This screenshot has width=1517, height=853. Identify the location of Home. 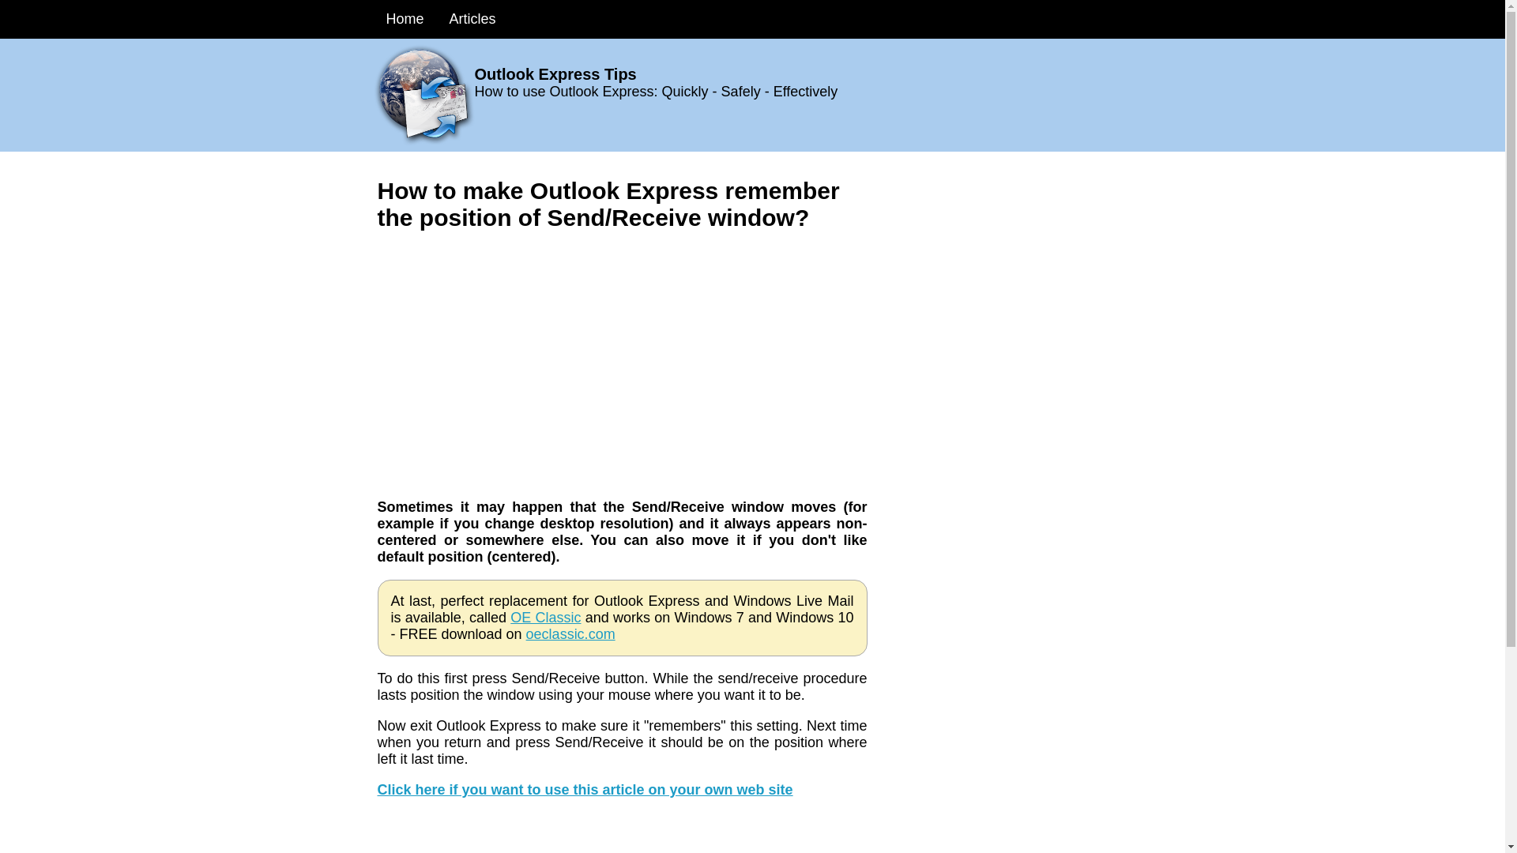
(405, 19).